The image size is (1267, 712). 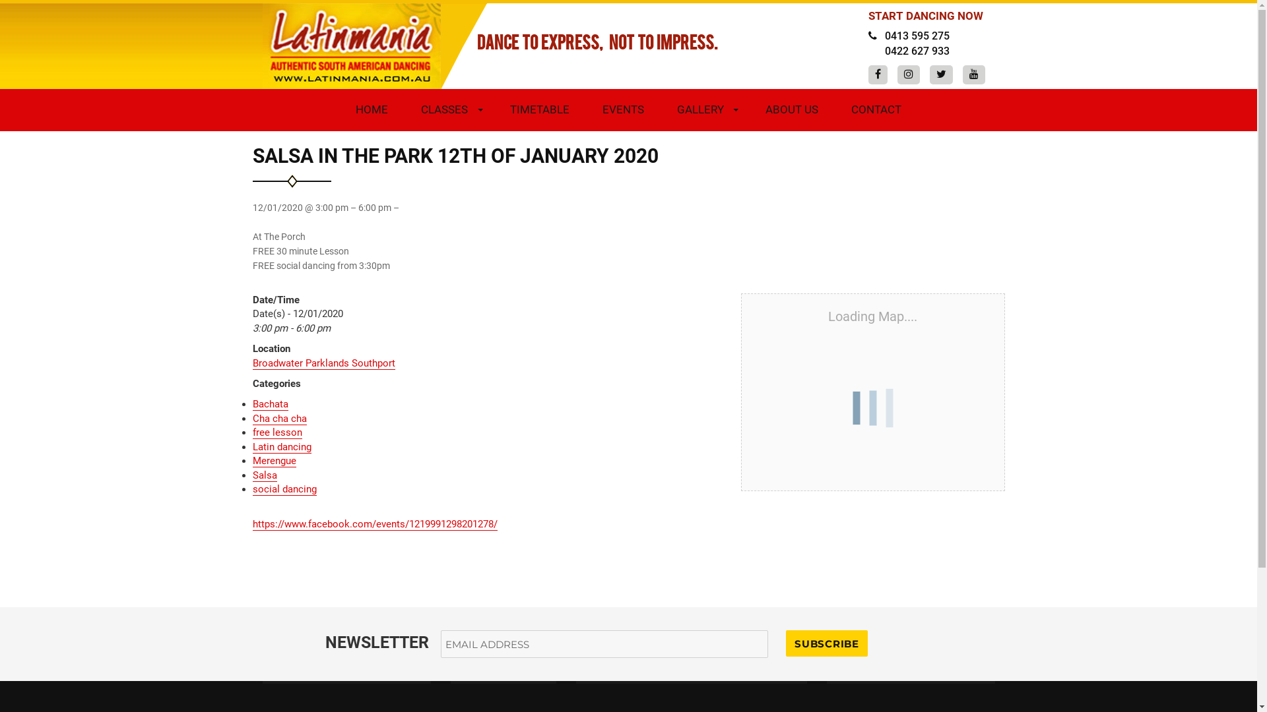 What do you see at coordinates (540, 109) in the screenshot?
I see `TIMETABLE` at bounding box center [540, 109].